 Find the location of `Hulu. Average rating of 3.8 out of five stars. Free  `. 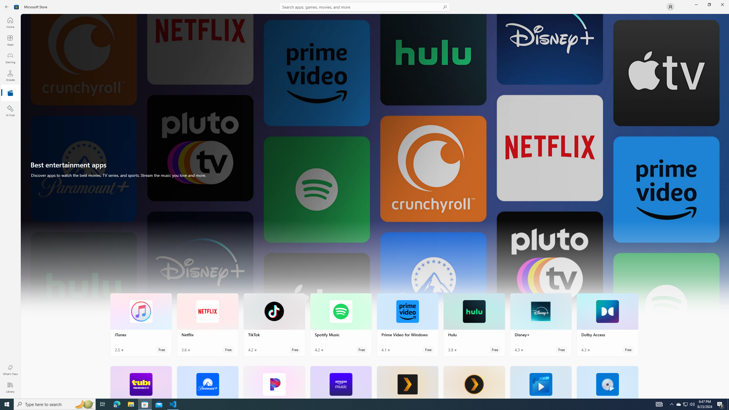

Hulu. Average rating of 3.8 out of five stars. Free   is located at coordinates (474, 325).